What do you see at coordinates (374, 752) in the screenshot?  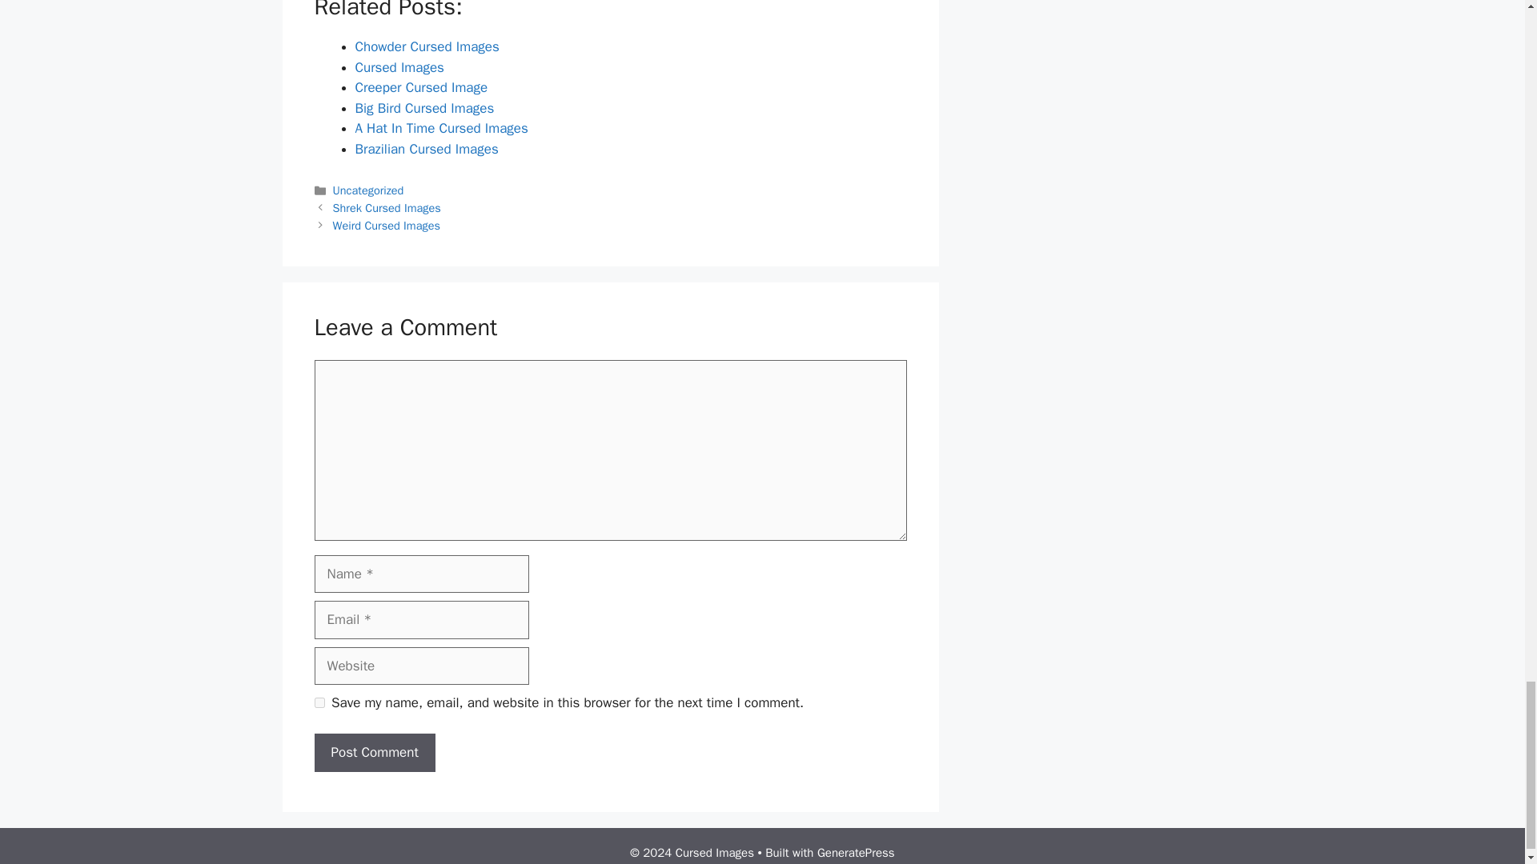 I see `Post Comment` at bounding box center [374, 752].